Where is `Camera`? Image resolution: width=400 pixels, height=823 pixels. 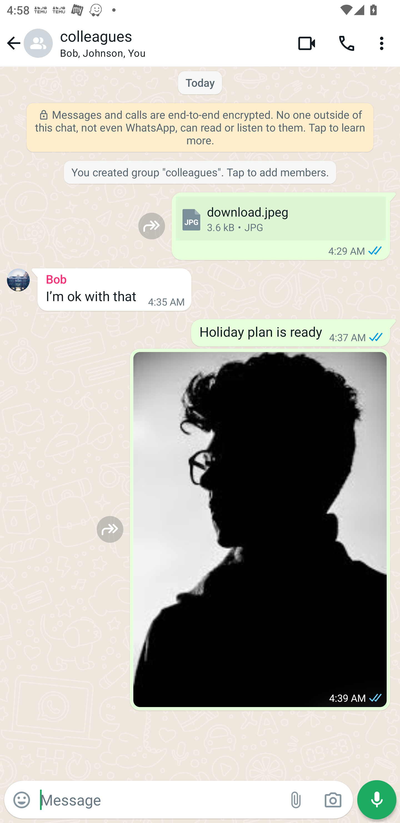
Camera is located at coordinates (333, 800).